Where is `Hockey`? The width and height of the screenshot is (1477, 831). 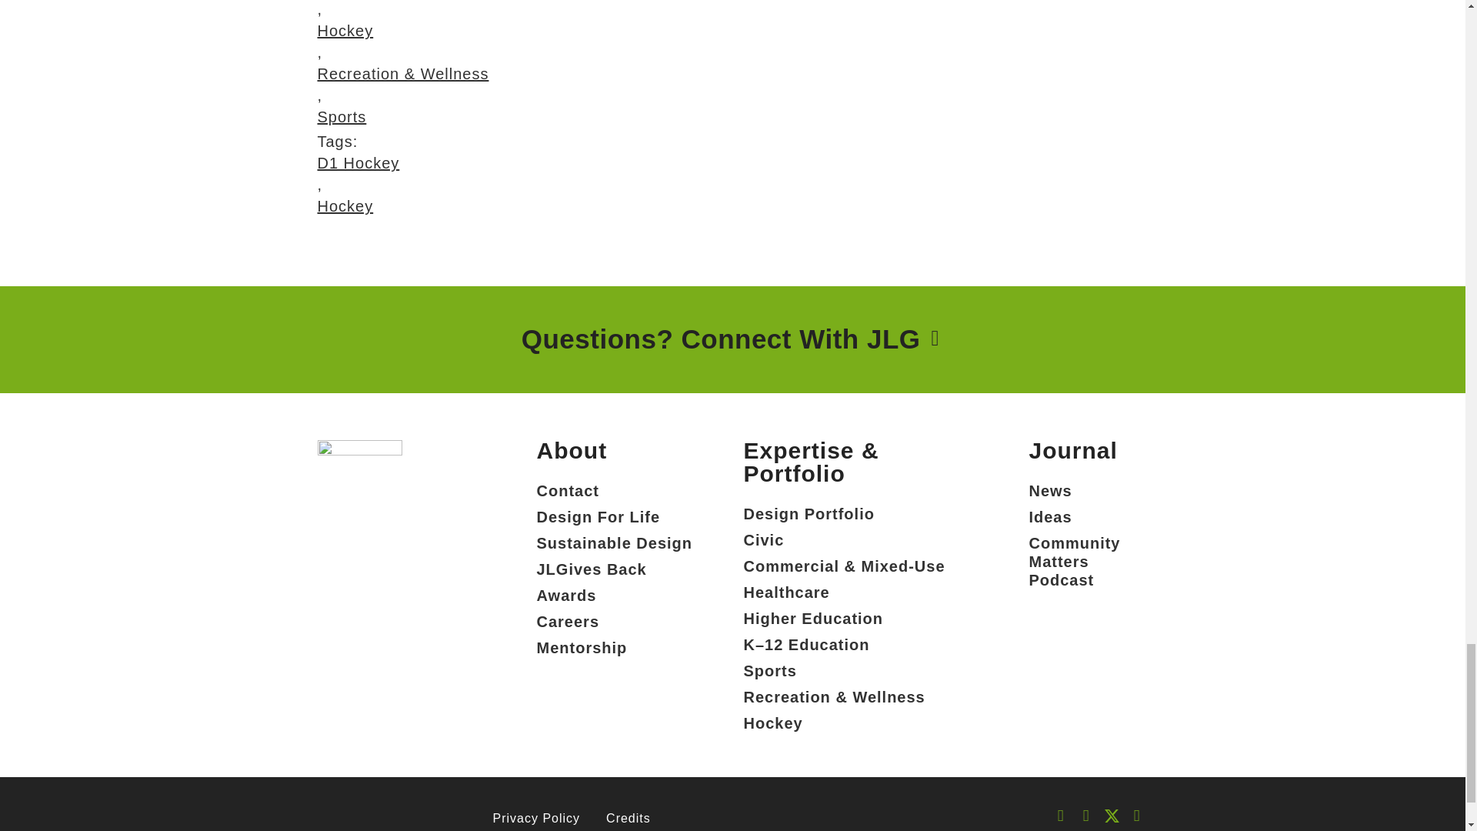
Hockey is located at coordinates (403, 31).